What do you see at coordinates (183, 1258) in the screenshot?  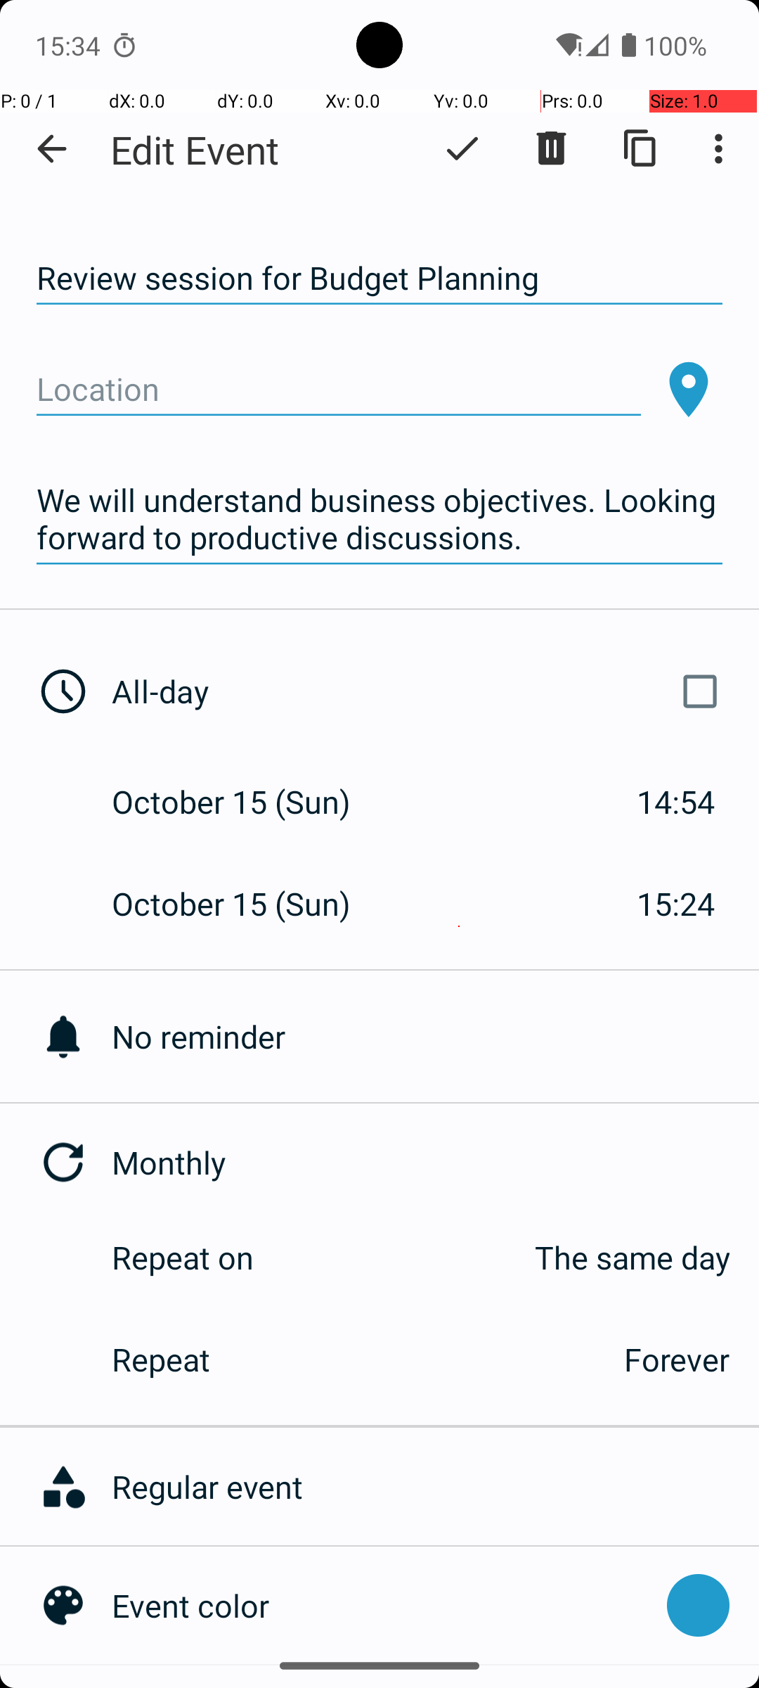 I see `Repeat on` at bounding box center [183, 1258].